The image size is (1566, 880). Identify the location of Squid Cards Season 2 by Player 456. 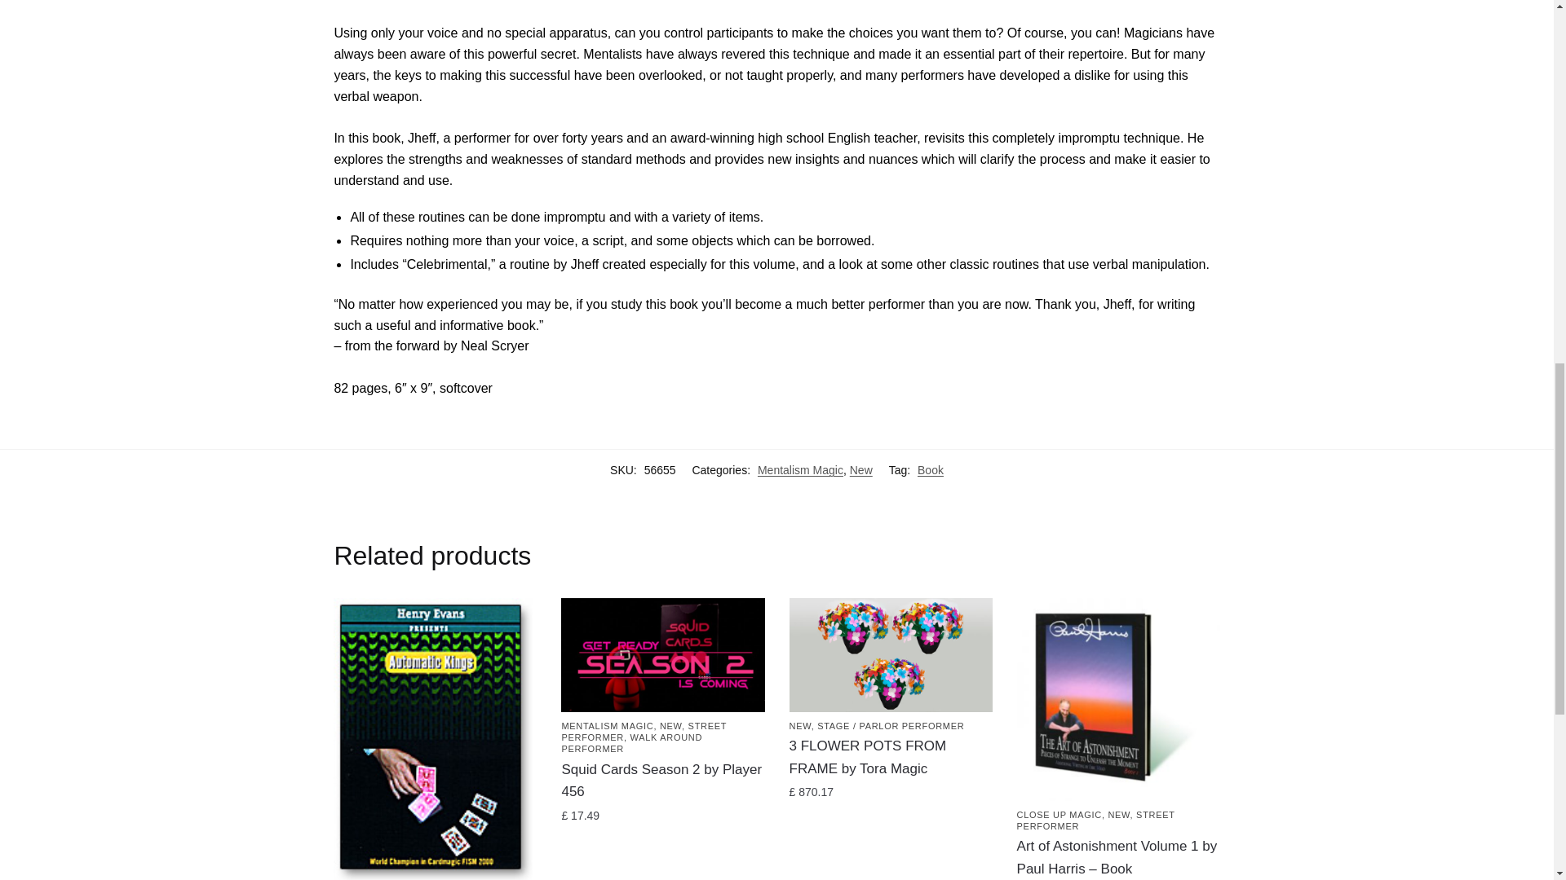
(662, 655).